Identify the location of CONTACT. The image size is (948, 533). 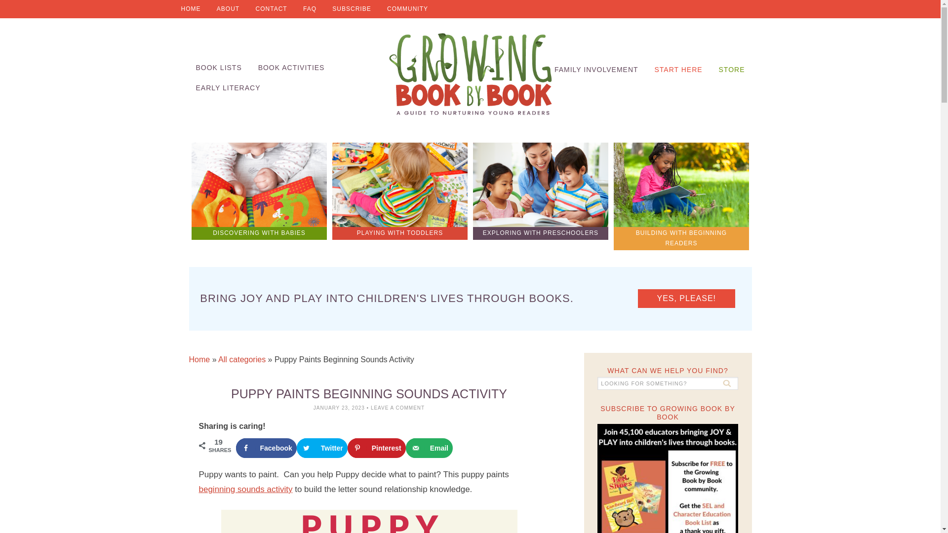
(271, 9).